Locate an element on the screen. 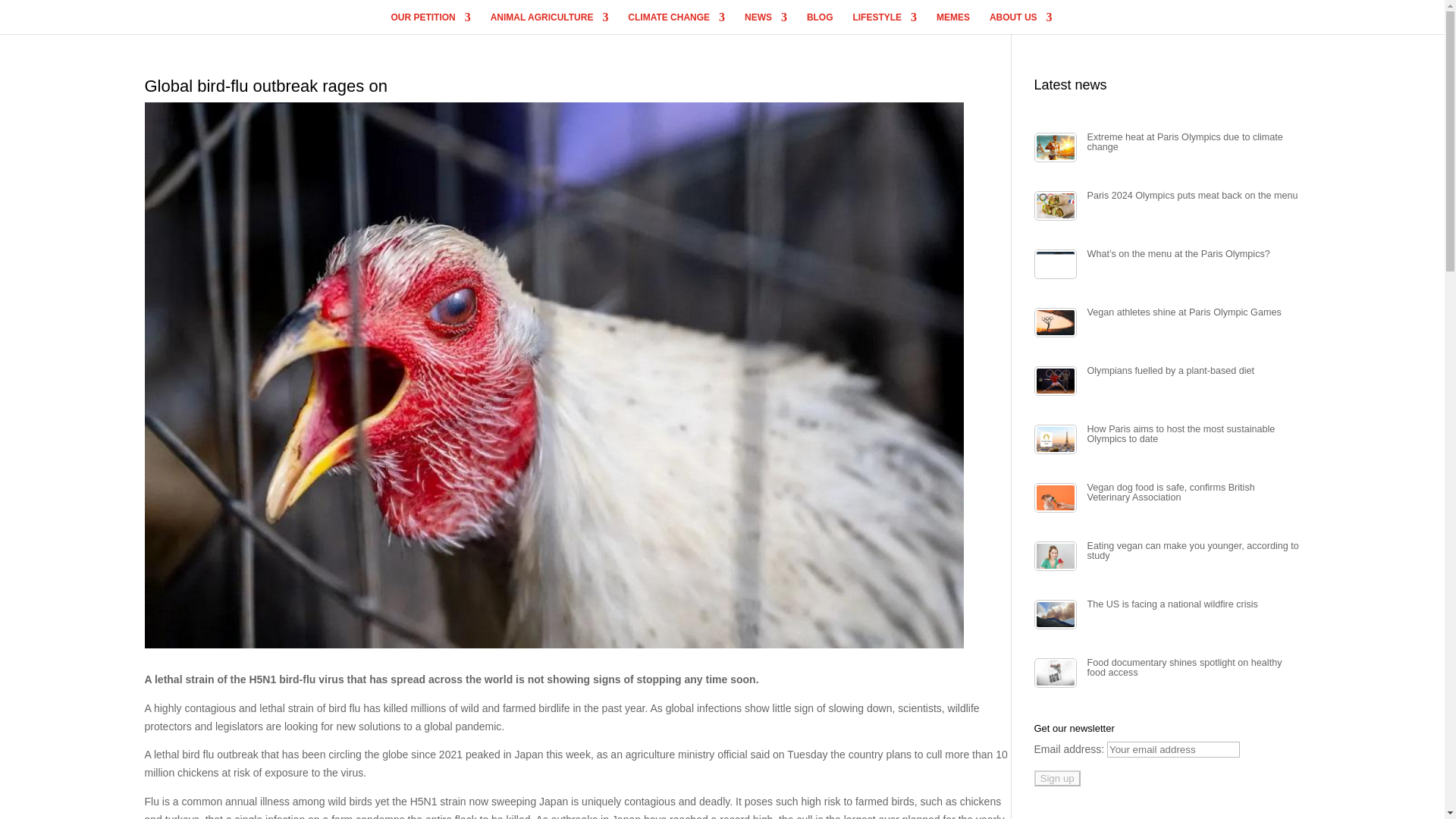  CLIMATE CHANGE is located at coordinates (676, 23).